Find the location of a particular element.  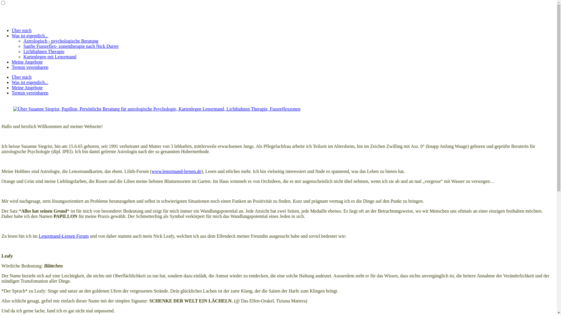

Kartenlegen mit Lenormand is located at coordinates (50, 57).